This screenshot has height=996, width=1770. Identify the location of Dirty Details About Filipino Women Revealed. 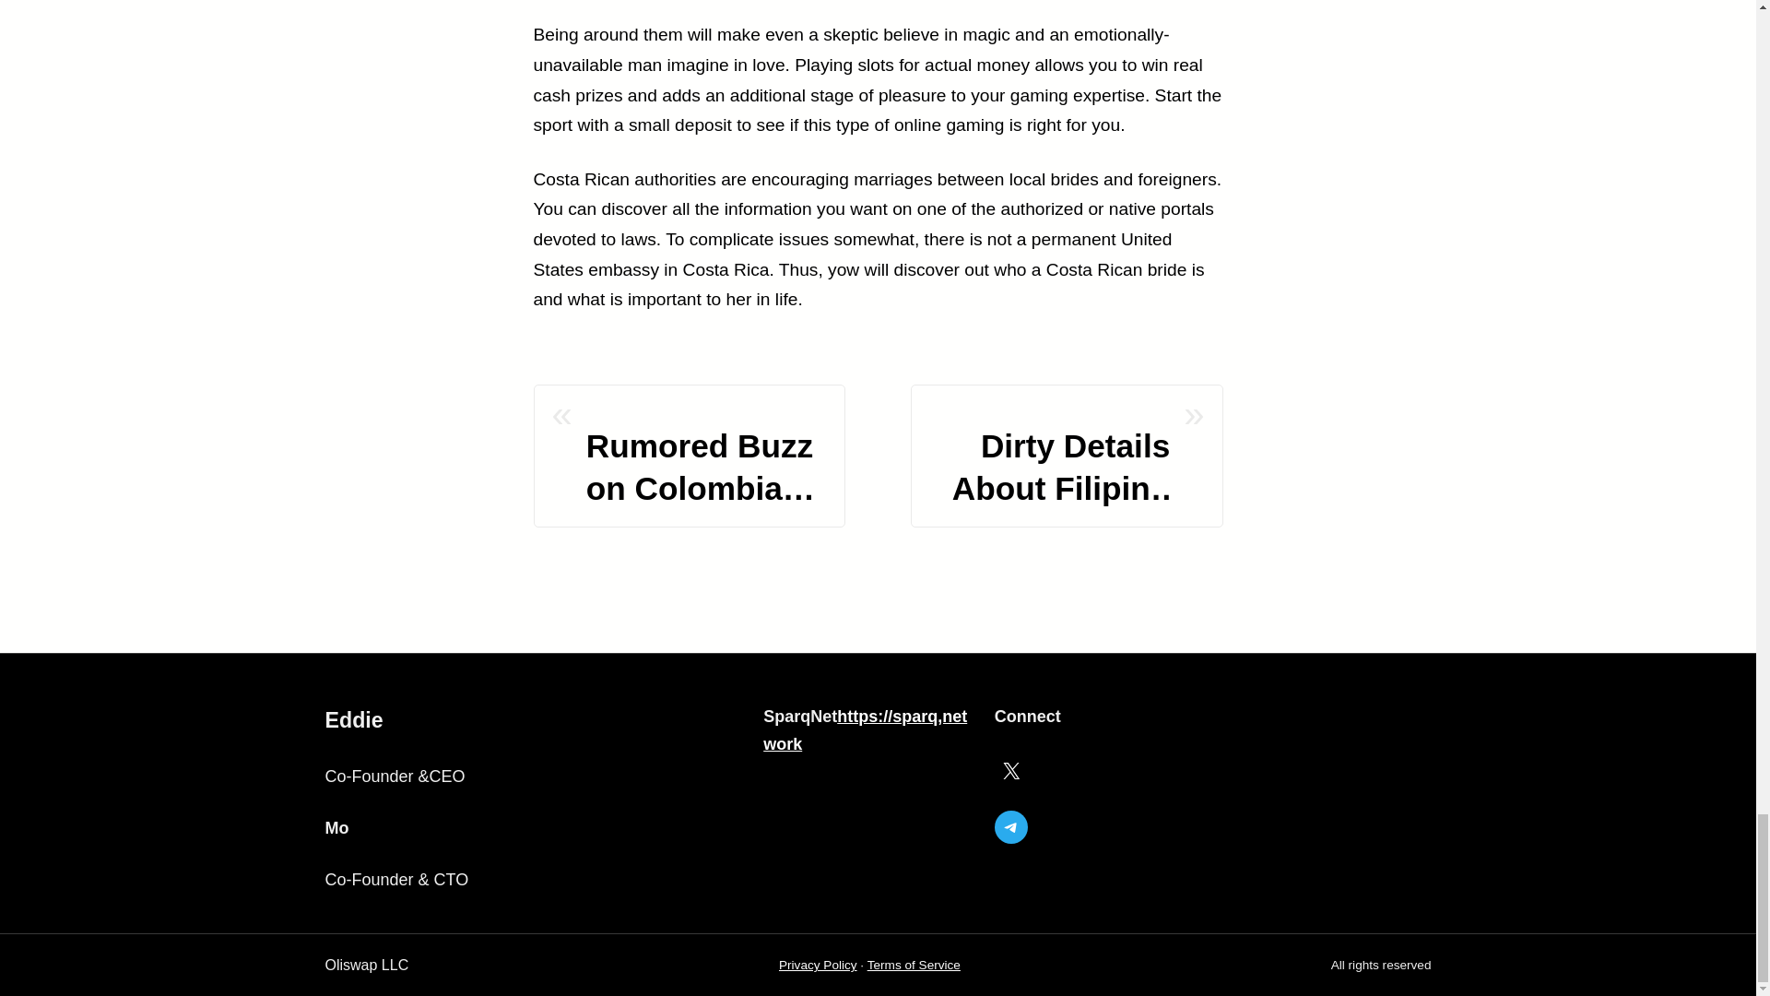
(1049, 456).